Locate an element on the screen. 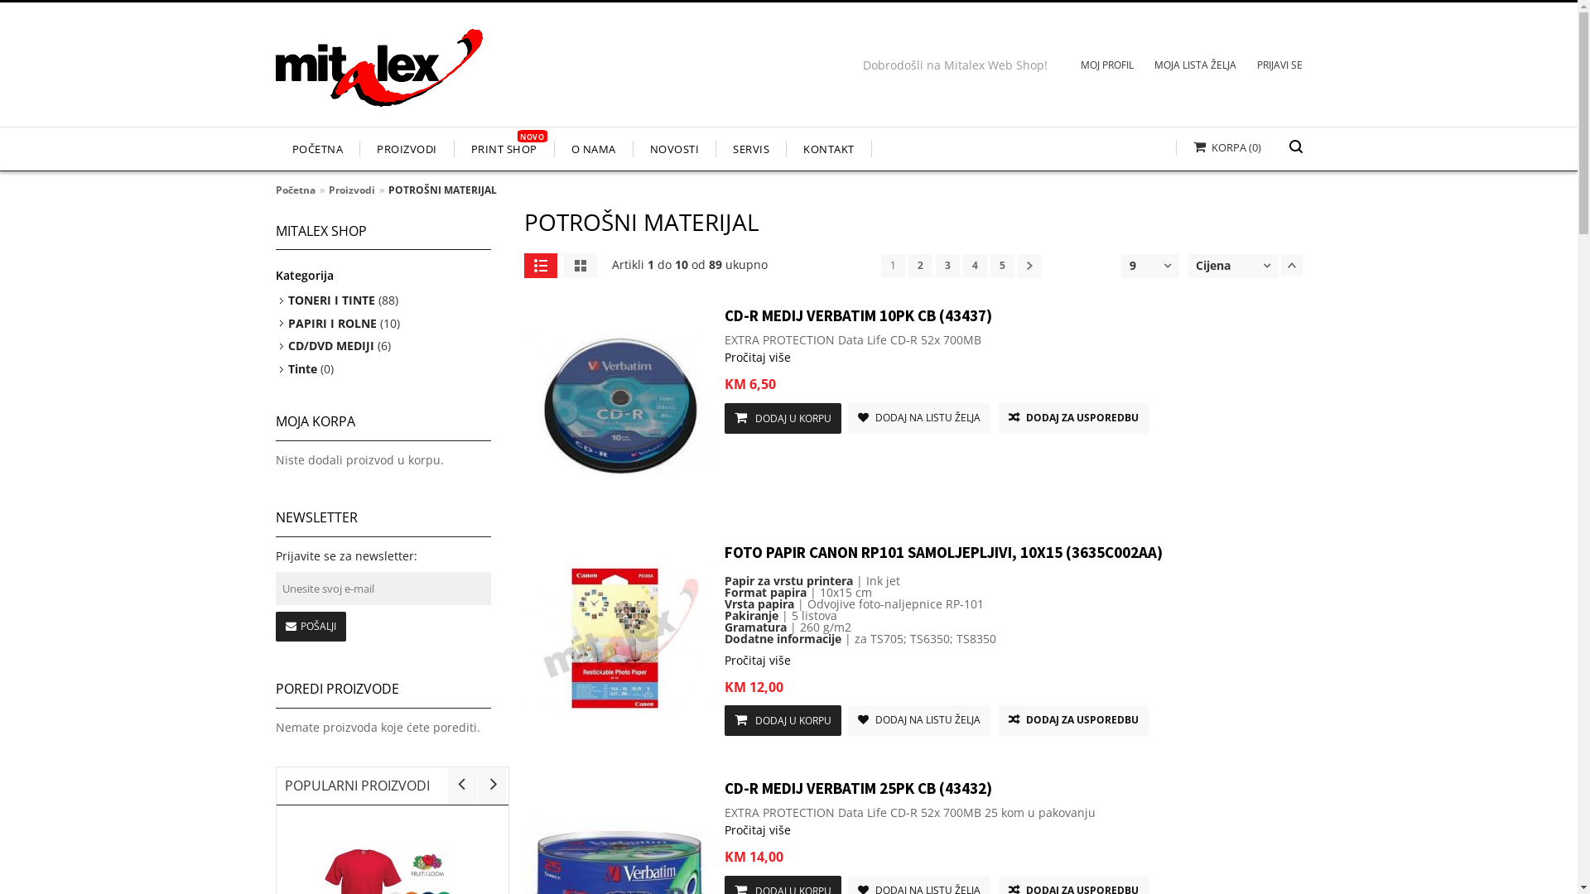 This screenshot has height=894, width=1590. Proizvodi is located at coordinates (351, 190).